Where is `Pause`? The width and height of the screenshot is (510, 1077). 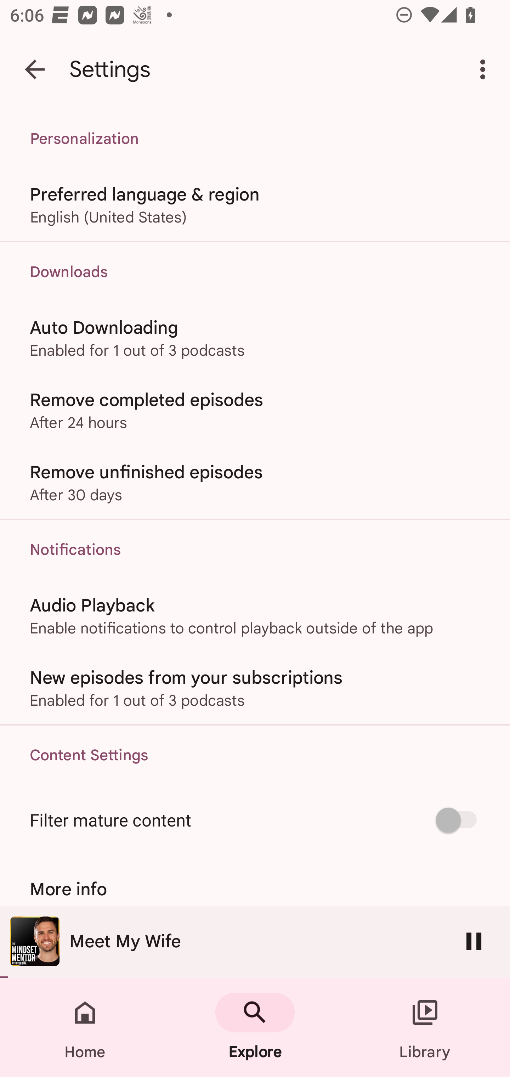
Pause is located at coordinates (474, 941).